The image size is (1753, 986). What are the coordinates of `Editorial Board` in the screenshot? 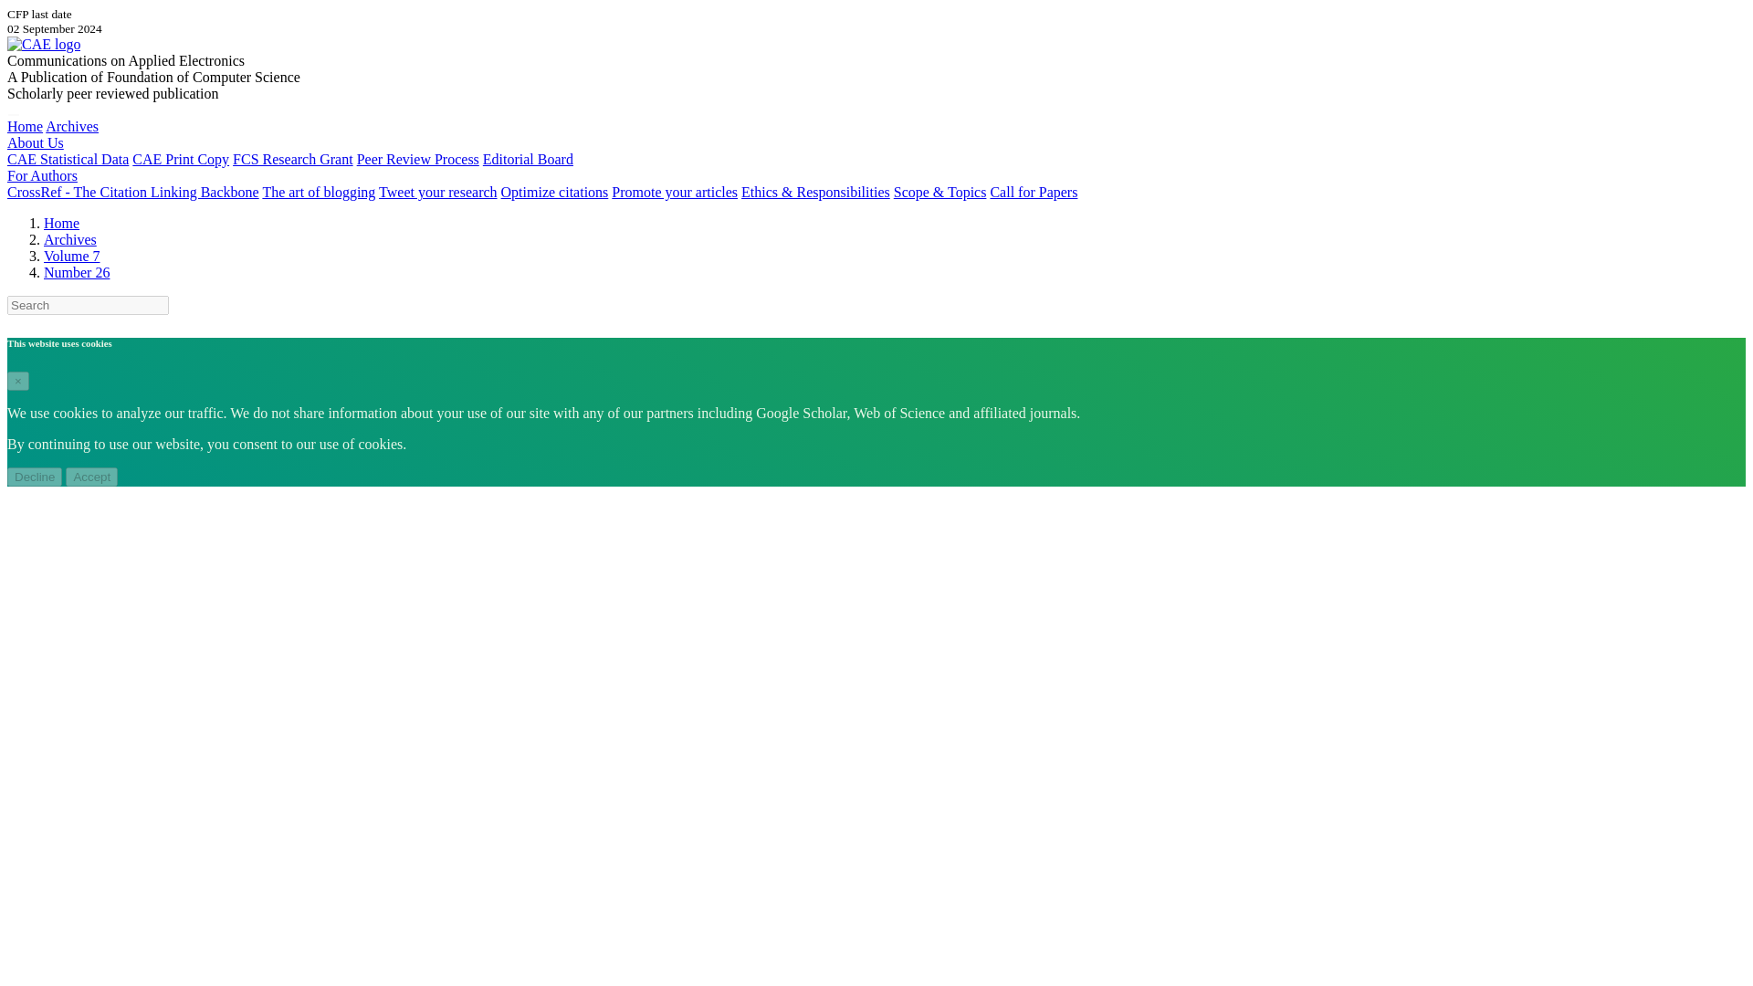 It's located at (528, 159).